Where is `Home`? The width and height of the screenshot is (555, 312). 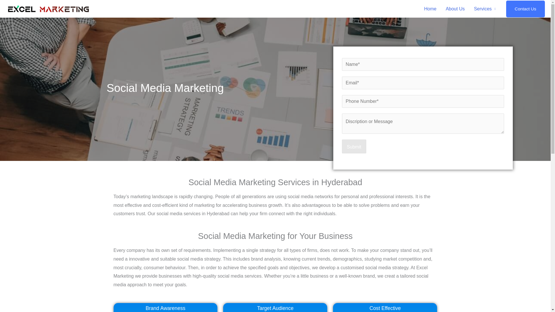
Home is located at coordinates (430, 9).